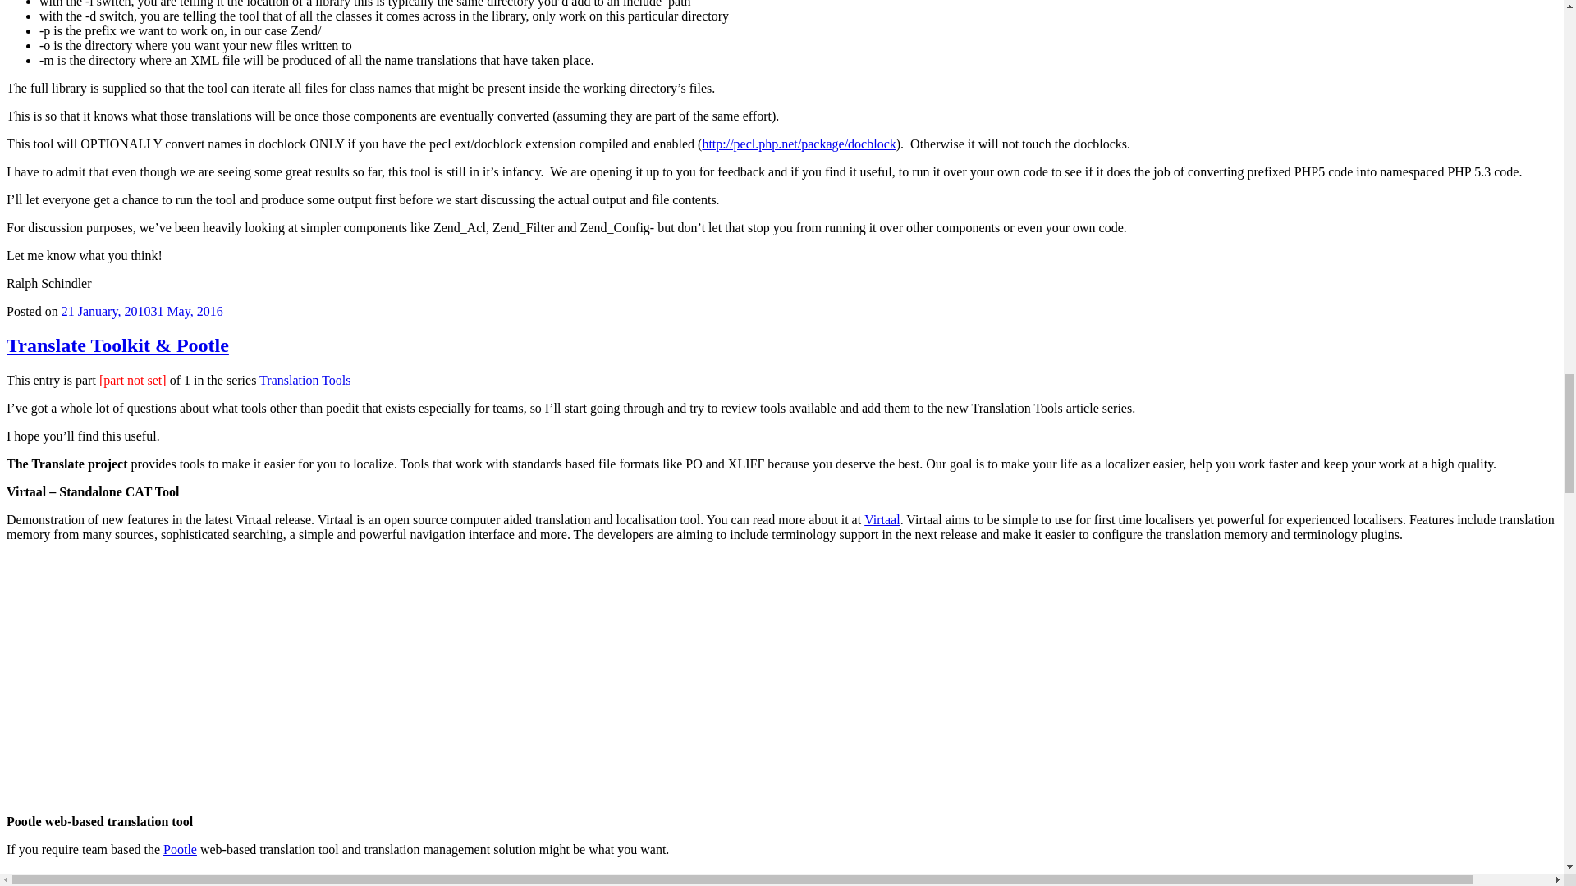  Describe the element at coordinates (305, 379) in the screenshot. I see `Translation Tools` at that location.